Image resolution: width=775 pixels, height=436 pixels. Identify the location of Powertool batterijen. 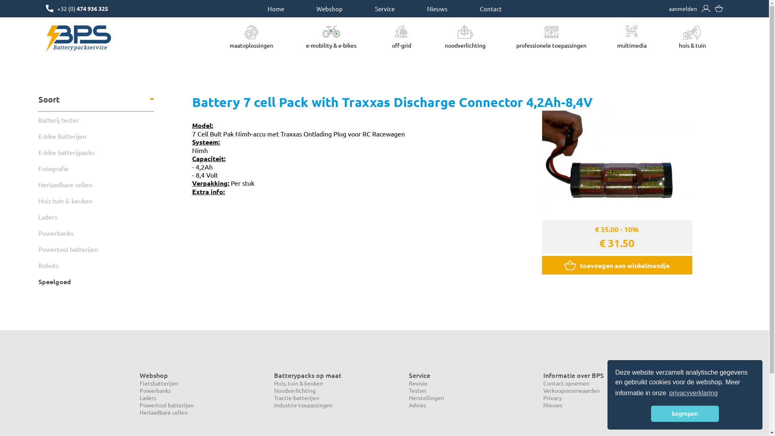
(96, 249).